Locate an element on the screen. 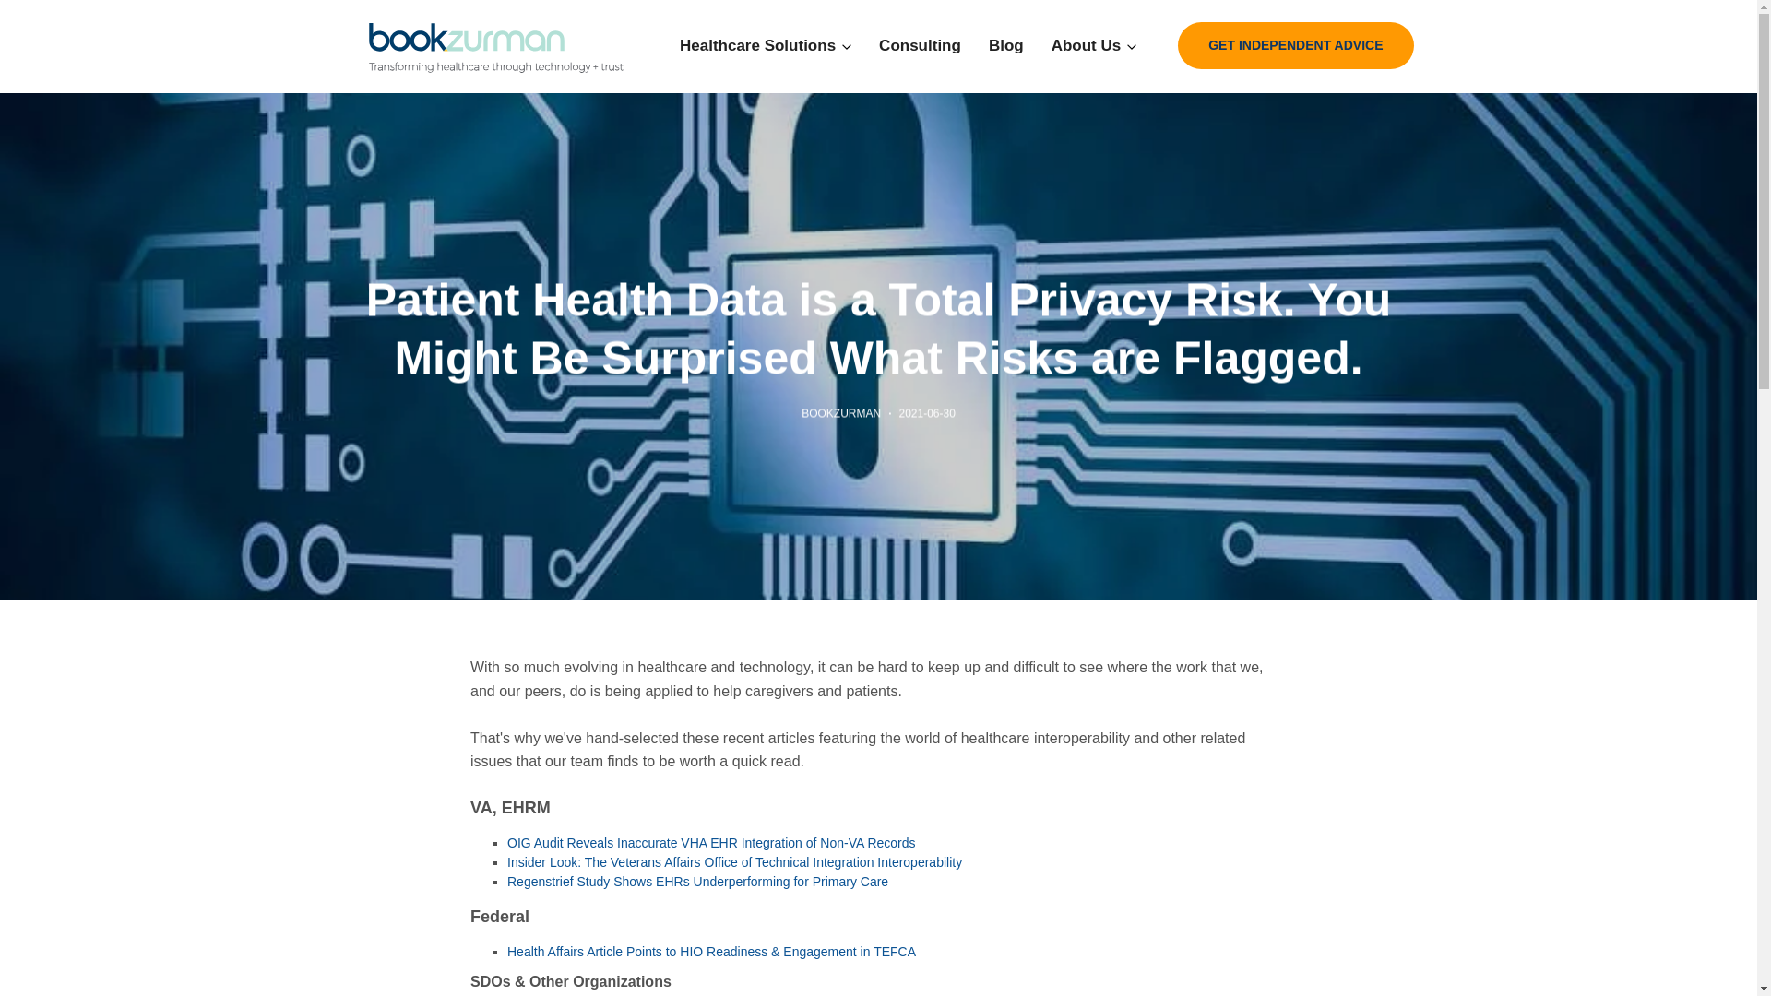 The width and height of the screenshot is (1771, 996). Healthcare Solutions is located at coordinates (758, 45).